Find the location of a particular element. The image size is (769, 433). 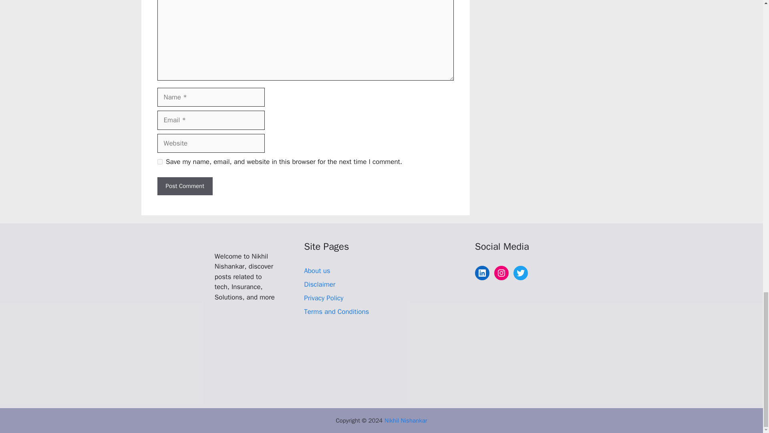

Post Comment is located at coordinates (184, 186).